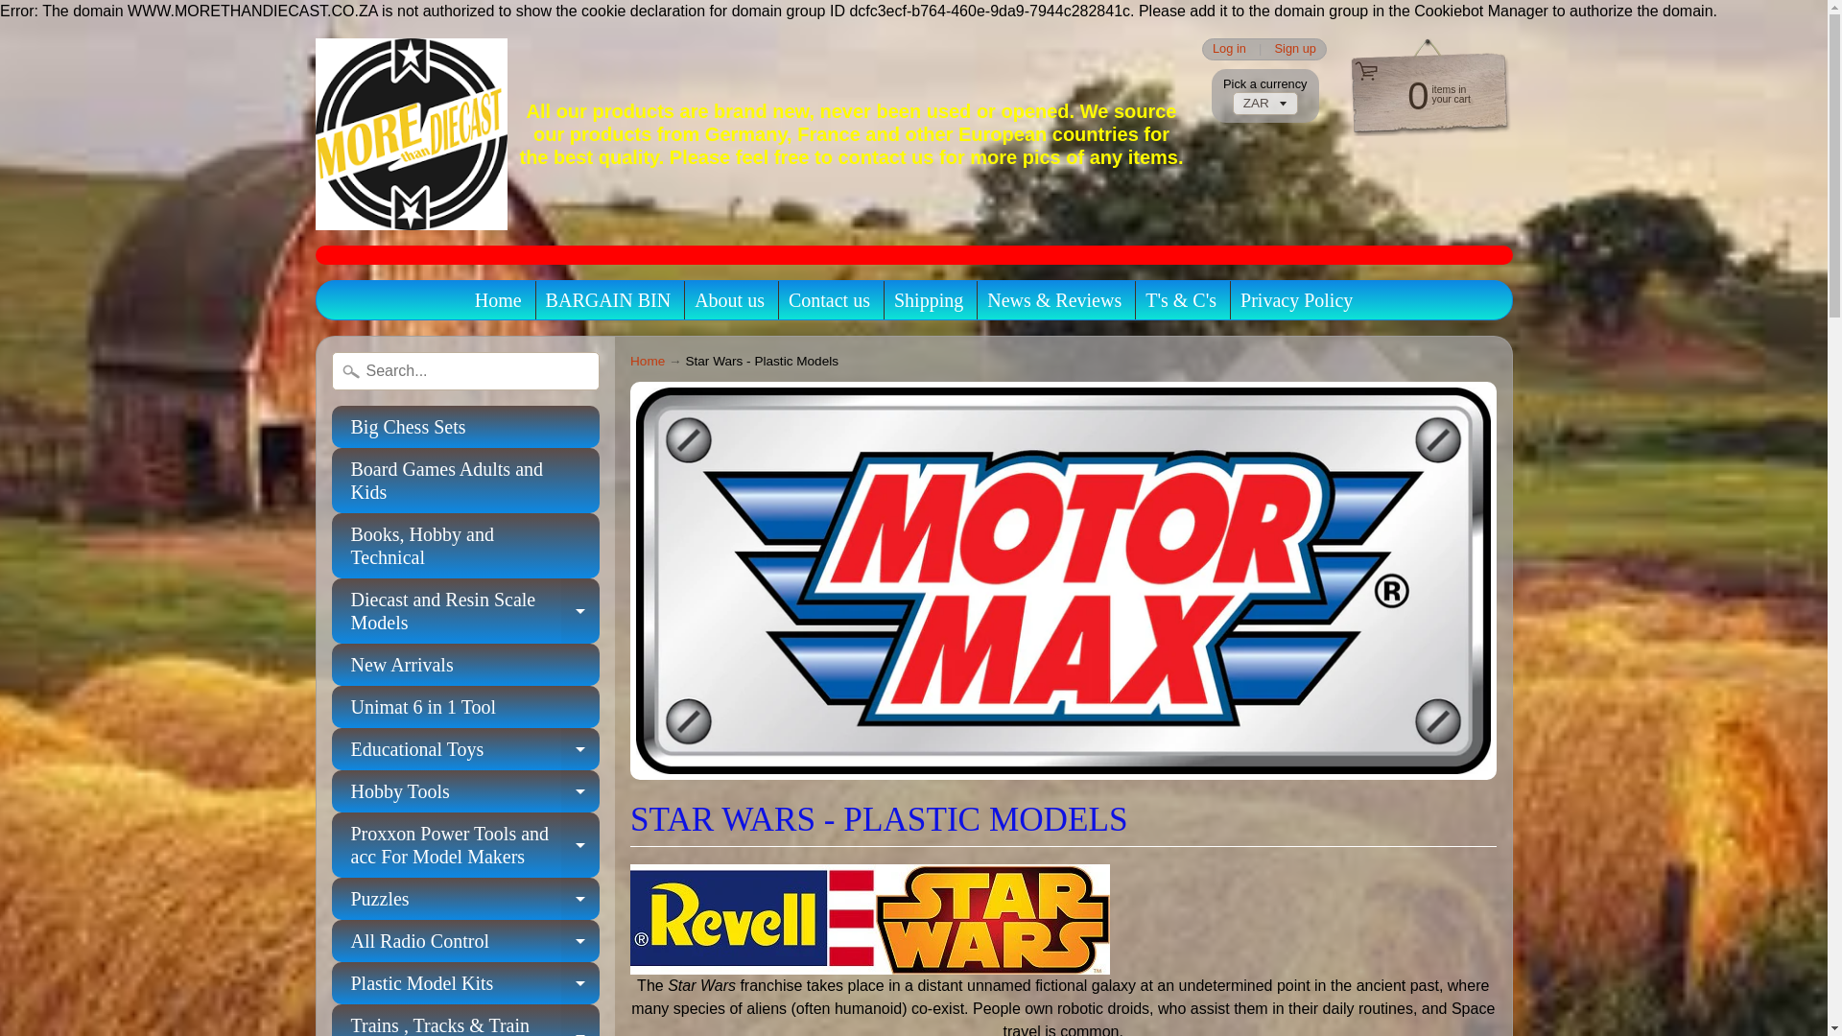 The width and height of the screenshot is (1842, 1036). I want to click on BARGAIN BIN, so click(608, 299).